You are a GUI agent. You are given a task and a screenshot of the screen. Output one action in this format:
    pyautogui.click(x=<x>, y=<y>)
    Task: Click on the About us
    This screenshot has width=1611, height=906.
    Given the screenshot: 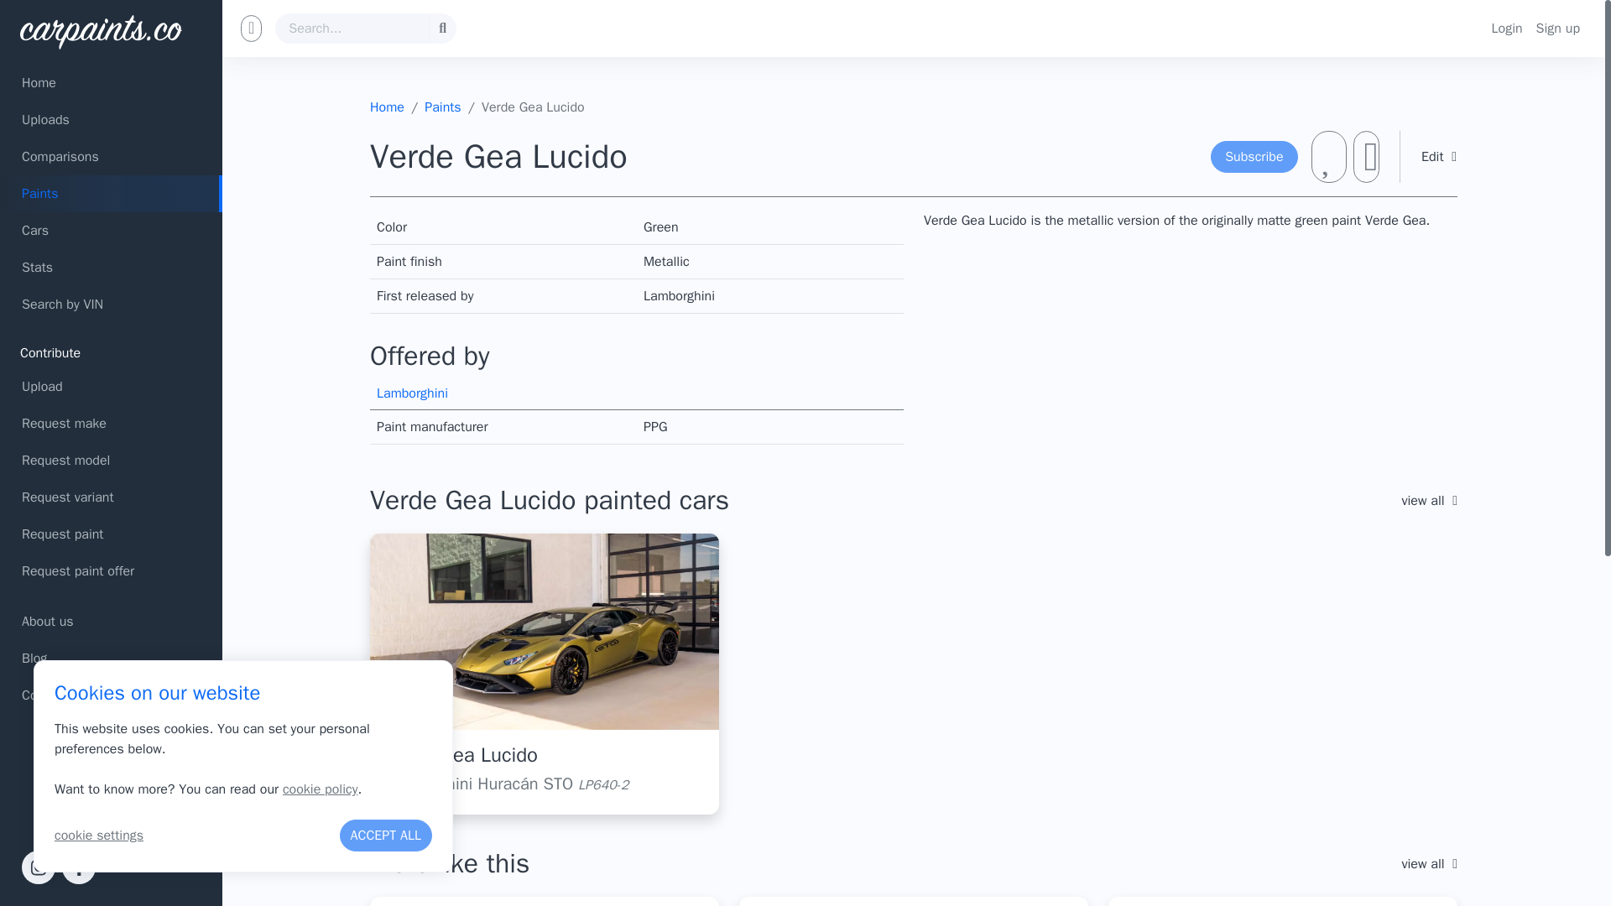 What is the action you would take?
    pyautogui.click(x=111, y=621)
    